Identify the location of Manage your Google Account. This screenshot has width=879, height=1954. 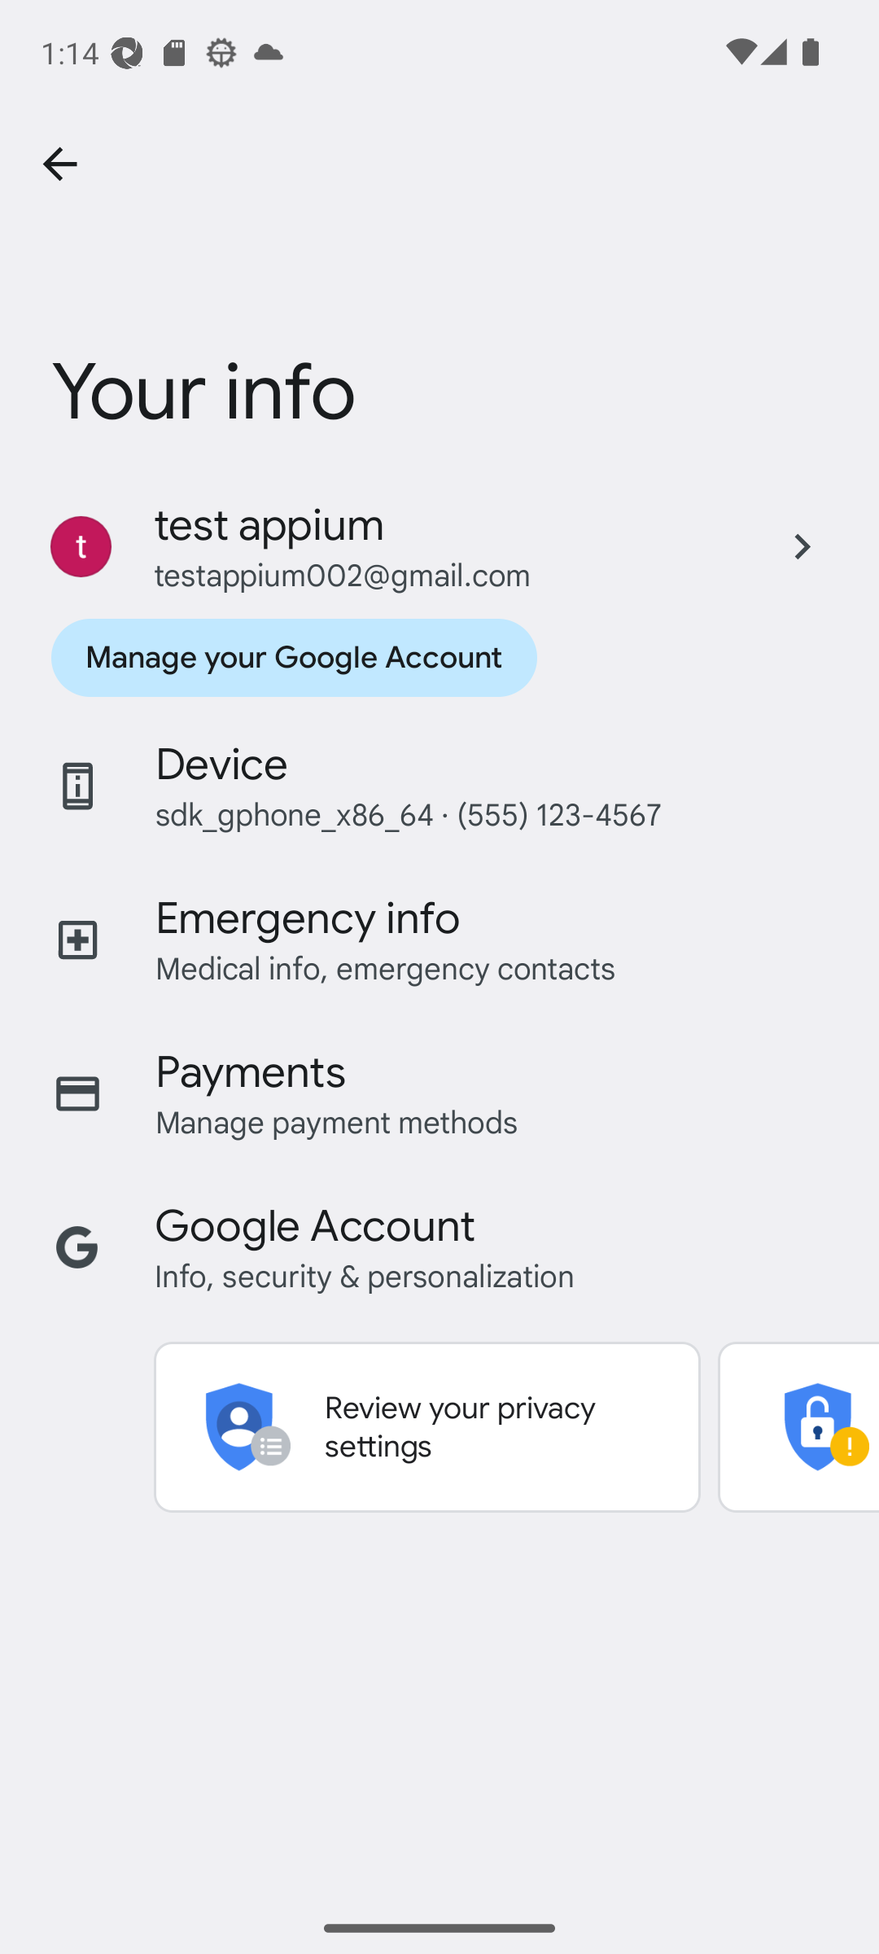
(293, 658).